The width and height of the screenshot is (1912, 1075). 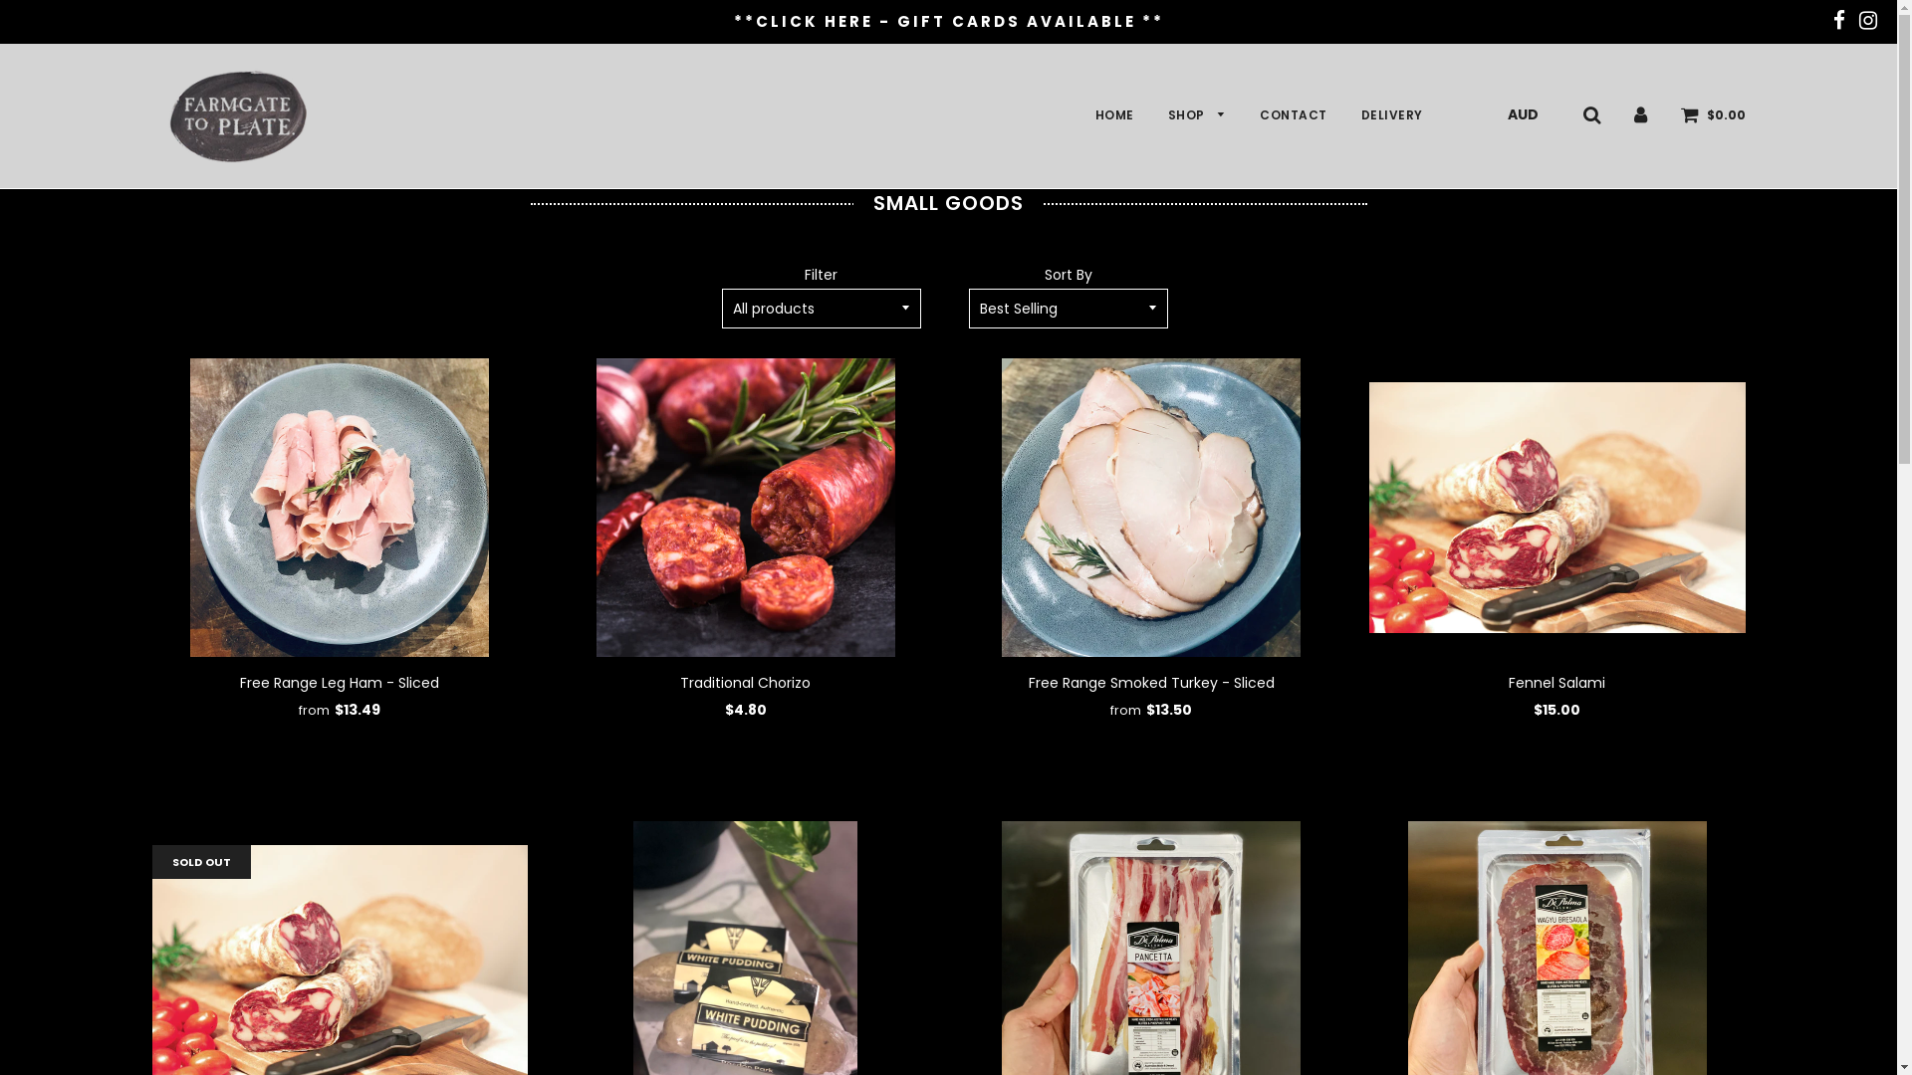 I want to click on $0.00, so click(x=1713, y=114).